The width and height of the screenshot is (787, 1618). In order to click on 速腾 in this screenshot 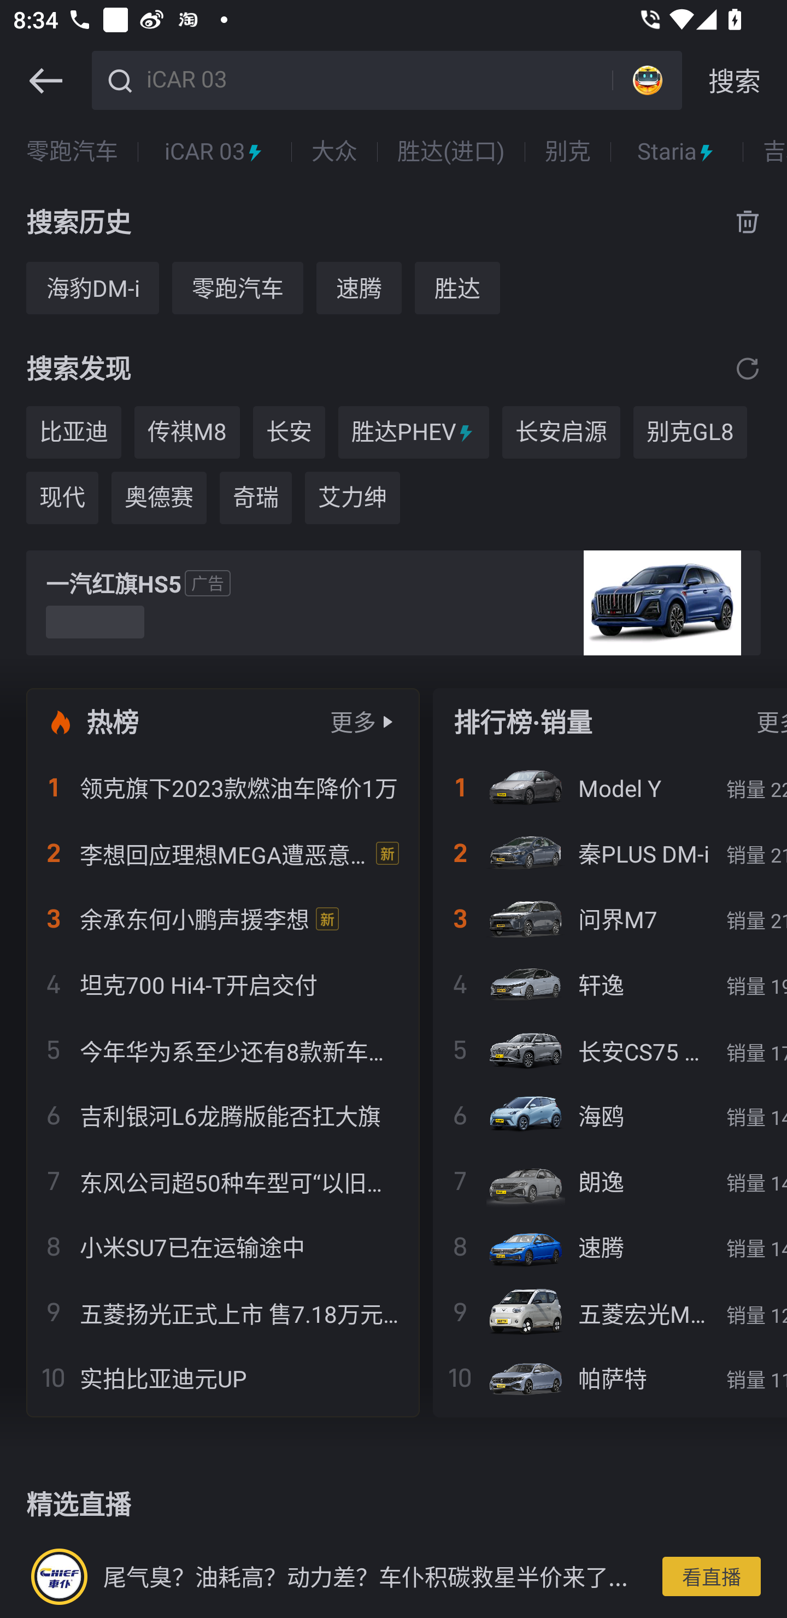, I will do `click(359, 288)`.